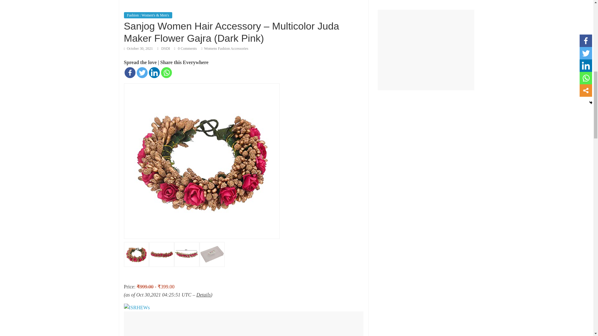  Describe the element at coordinates (154, 72) in the screenshot. I see `Linkedin` at that location.